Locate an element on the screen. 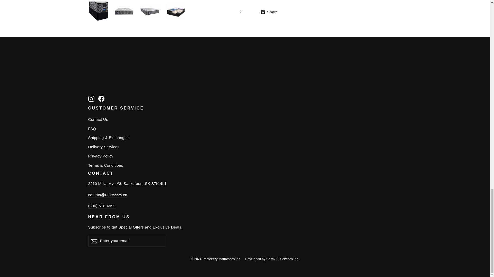 Image resolution: width=494 pixels, height=277 pixels. Share on Facebook is located at coordinates (271, 12).